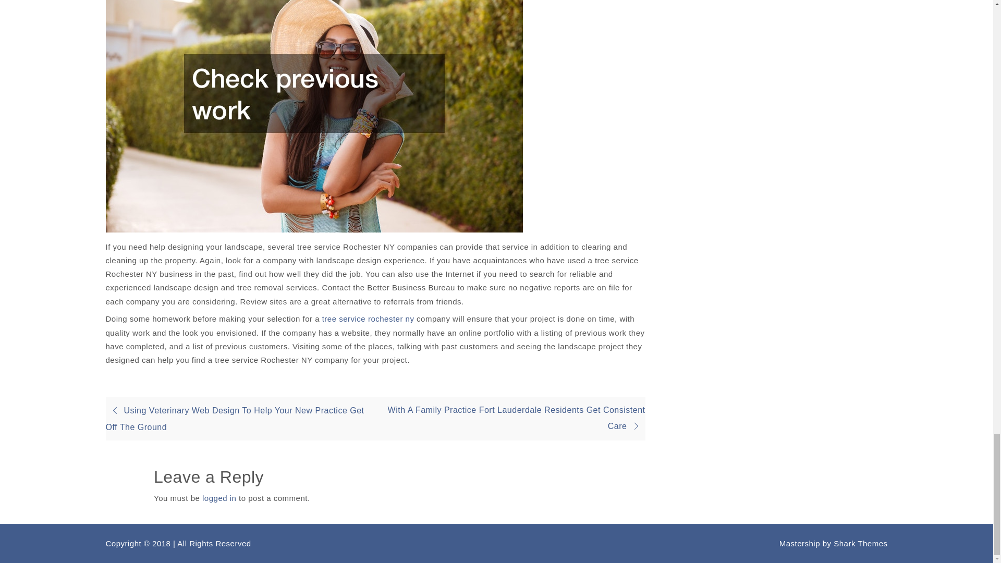 The width and height of the screenshot is (1001, 563). I want to click on tree service rochester ny, so click(368, 318).